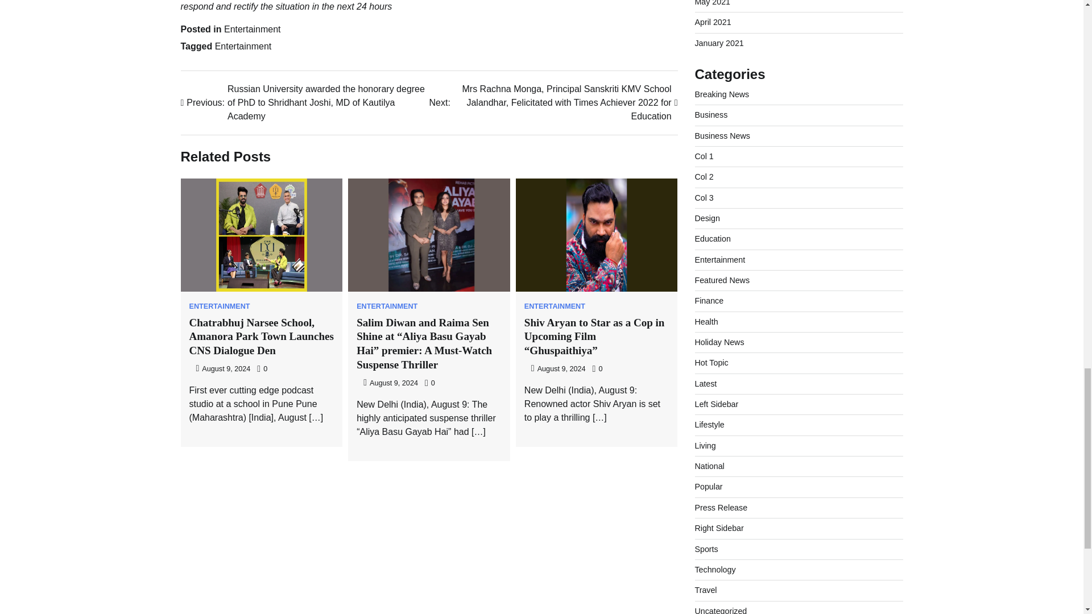  What do you see at coordinates (252, 30) in the screenshot?
I see `Entertainment` at bounding box center [252, 30].